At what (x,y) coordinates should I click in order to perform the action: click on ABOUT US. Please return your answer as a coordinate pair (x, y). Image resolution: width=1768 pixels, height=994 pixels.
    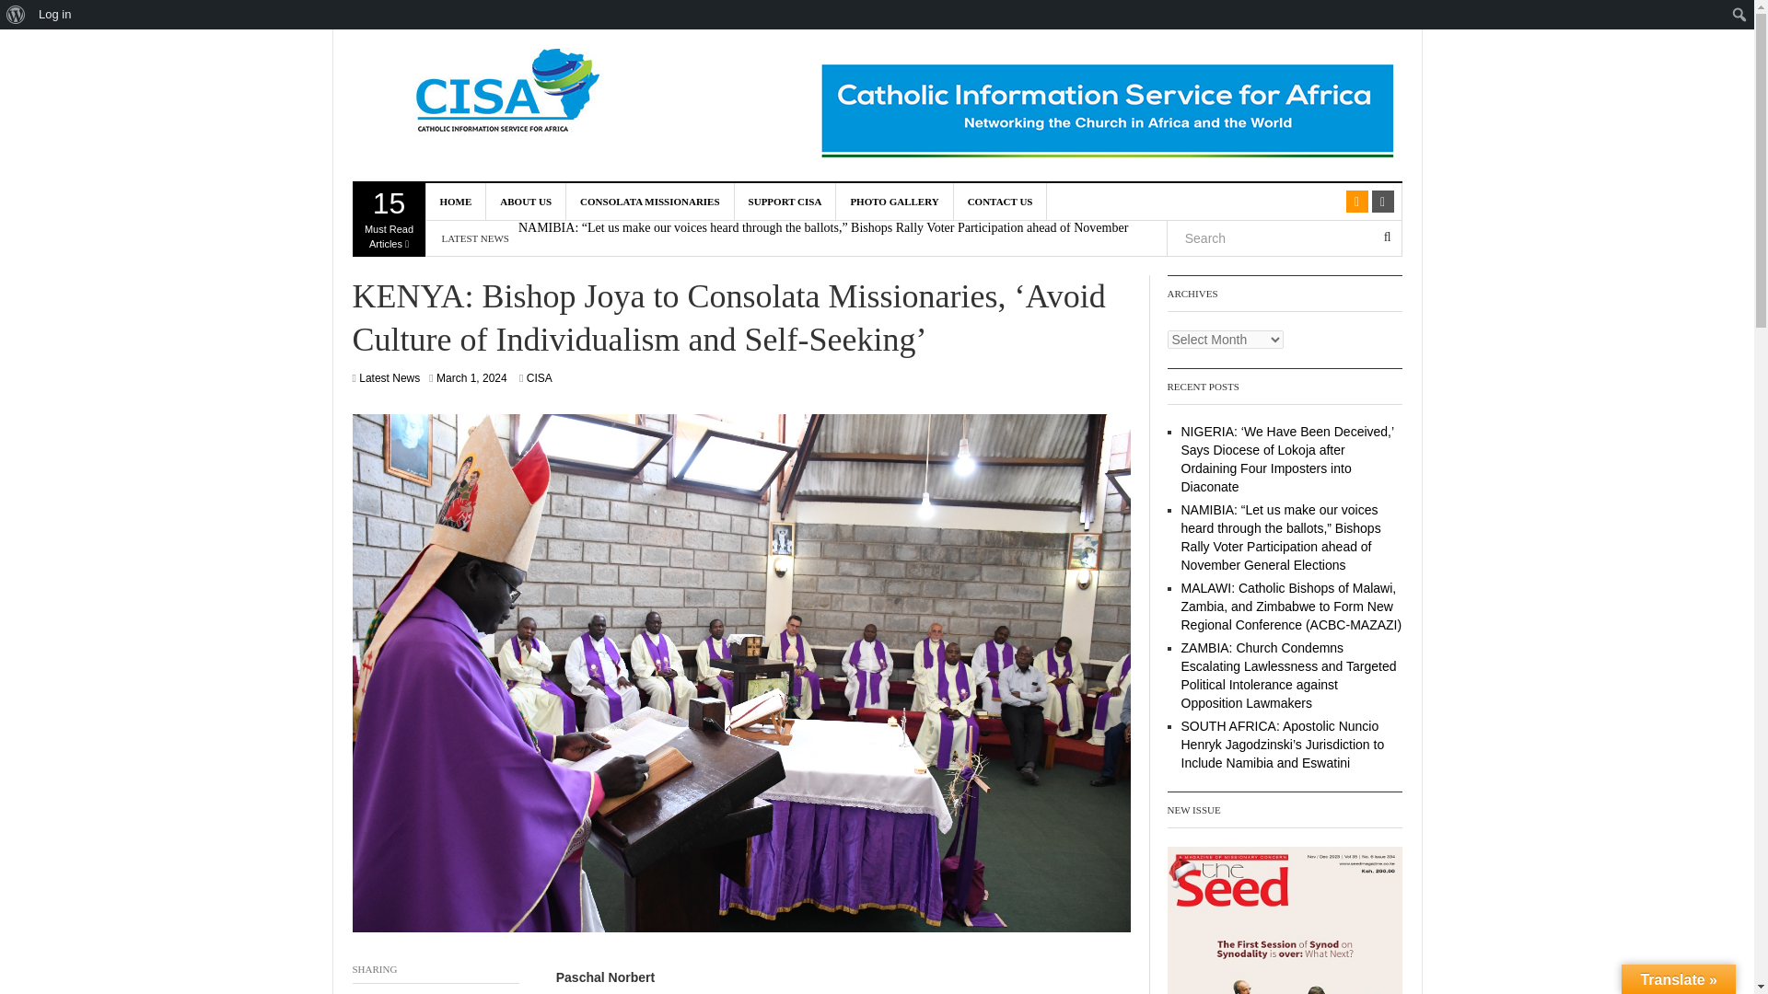
    Looking at the image, I should click on (456, 201).